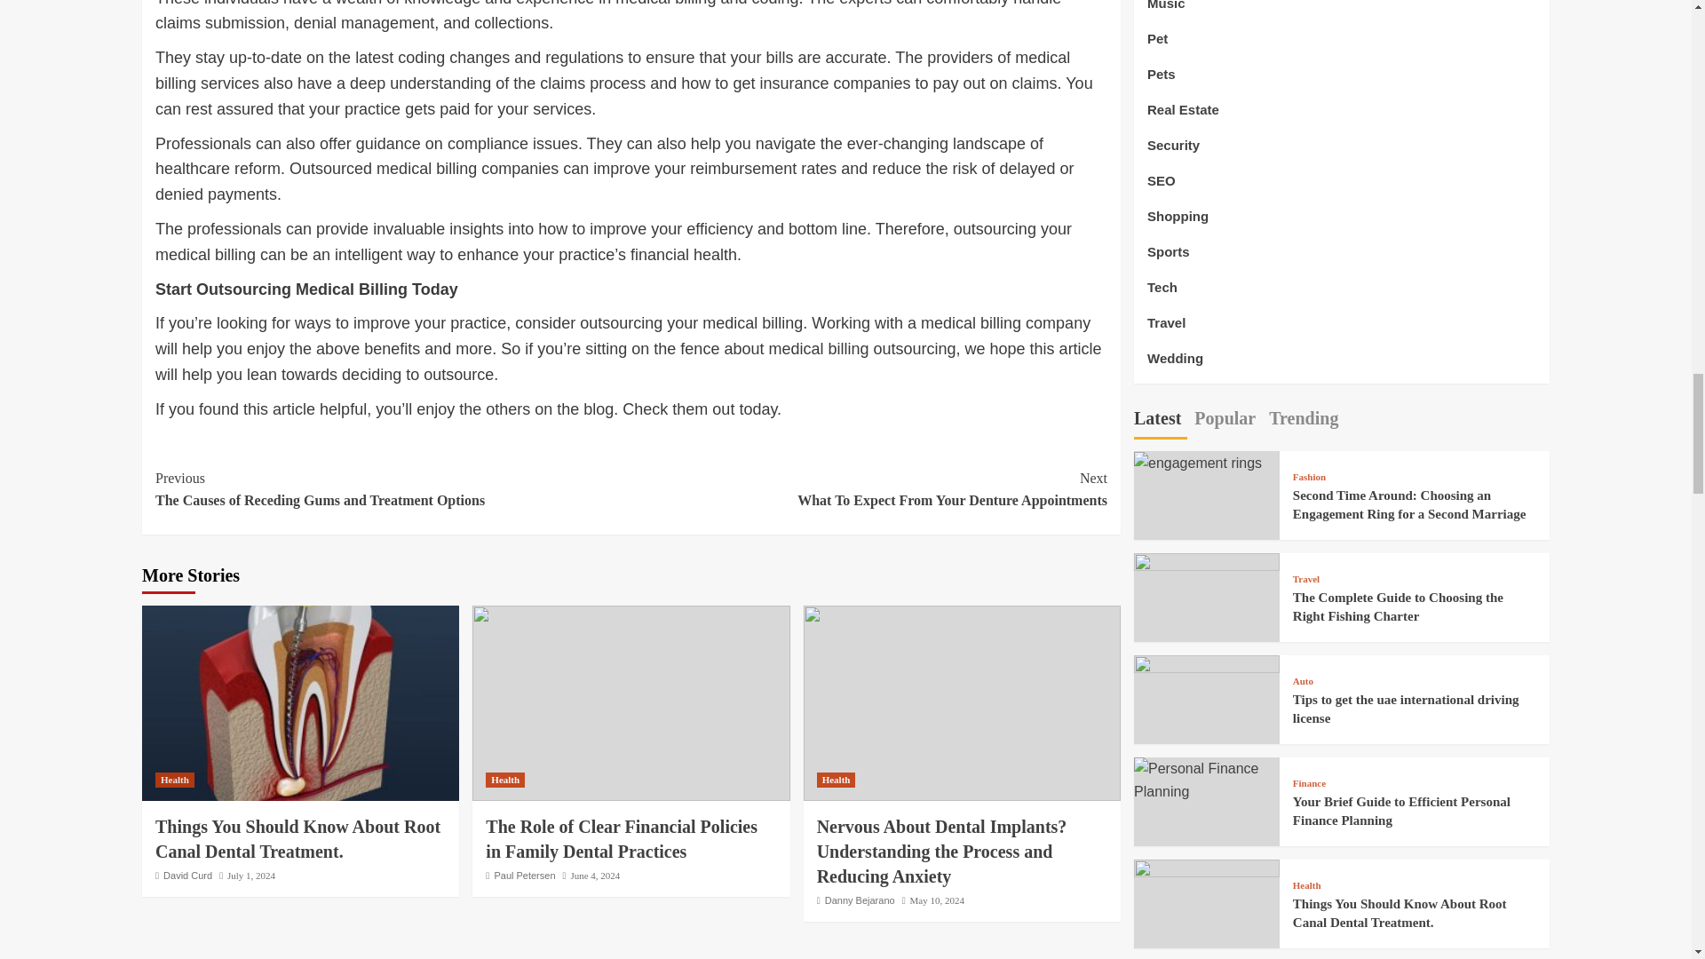 This screenshot has height=959, width=1705. What do you see at coordinates (297, 838) in the screenshot?
I see `July 1, 2024` at bounding box center [297, 838].